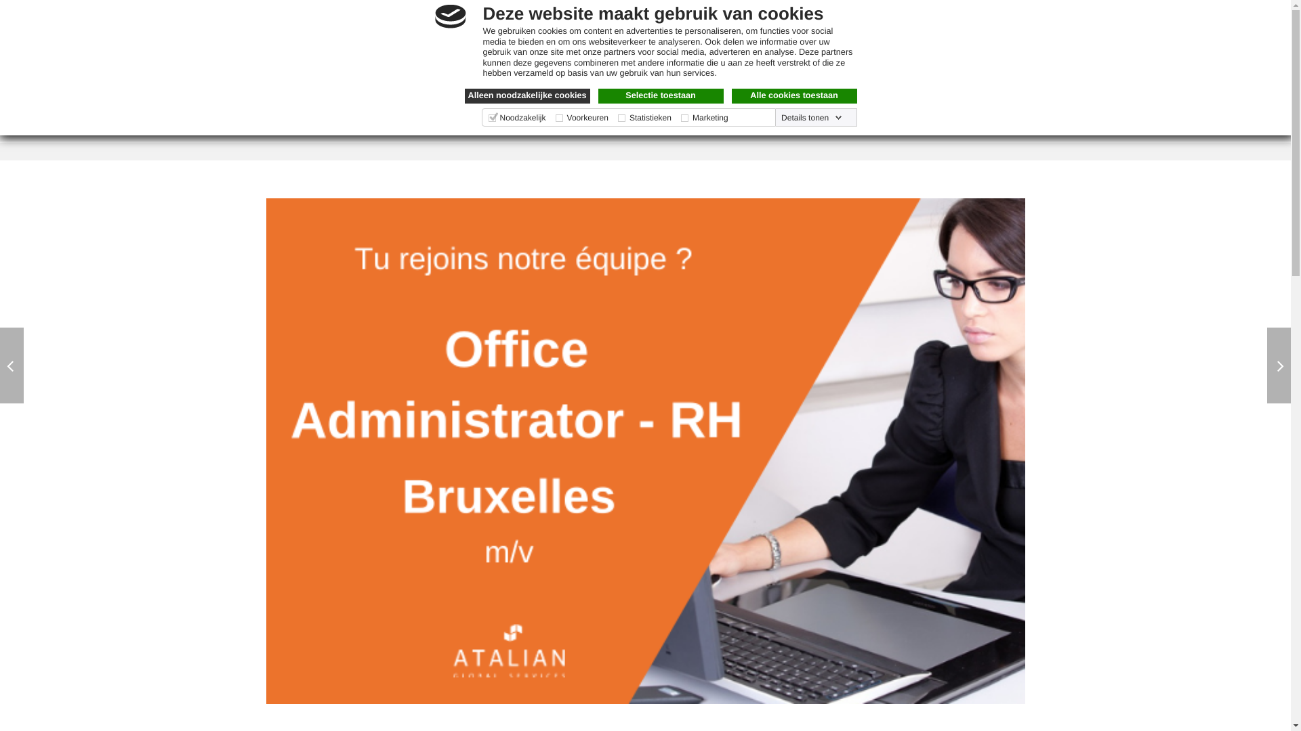  I want to click on ONZE DIENSTEN, so click(600, 101).